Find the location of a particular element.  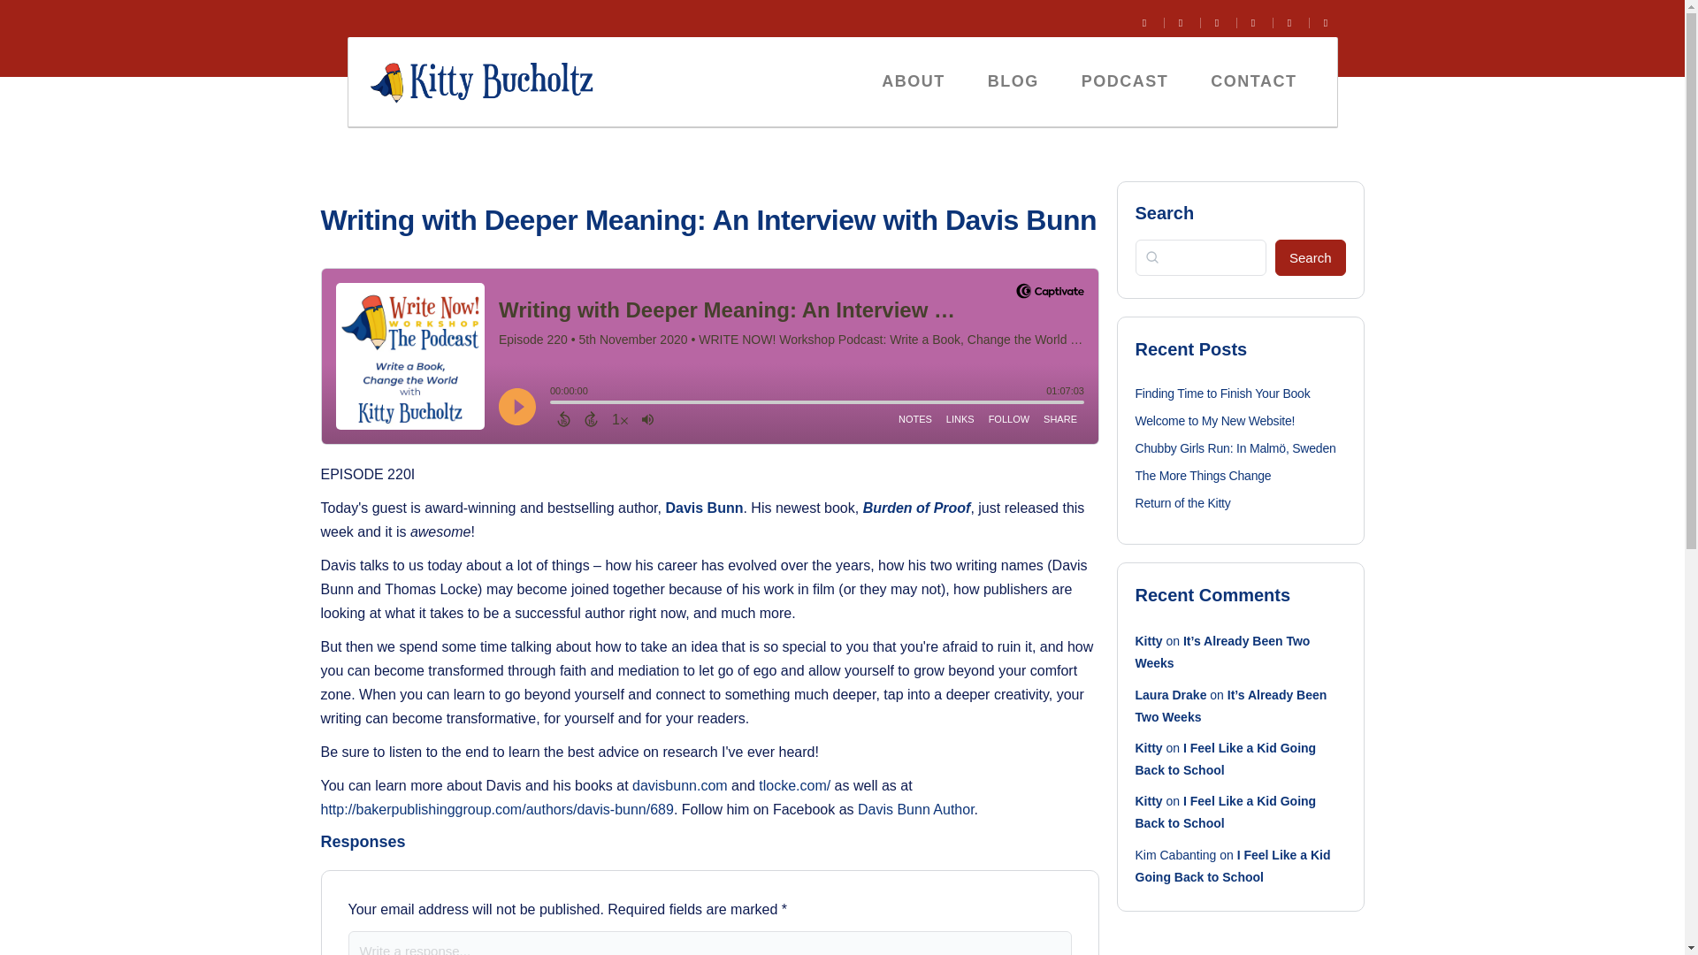

Laura Drake is located at coordinates (1171, 694).